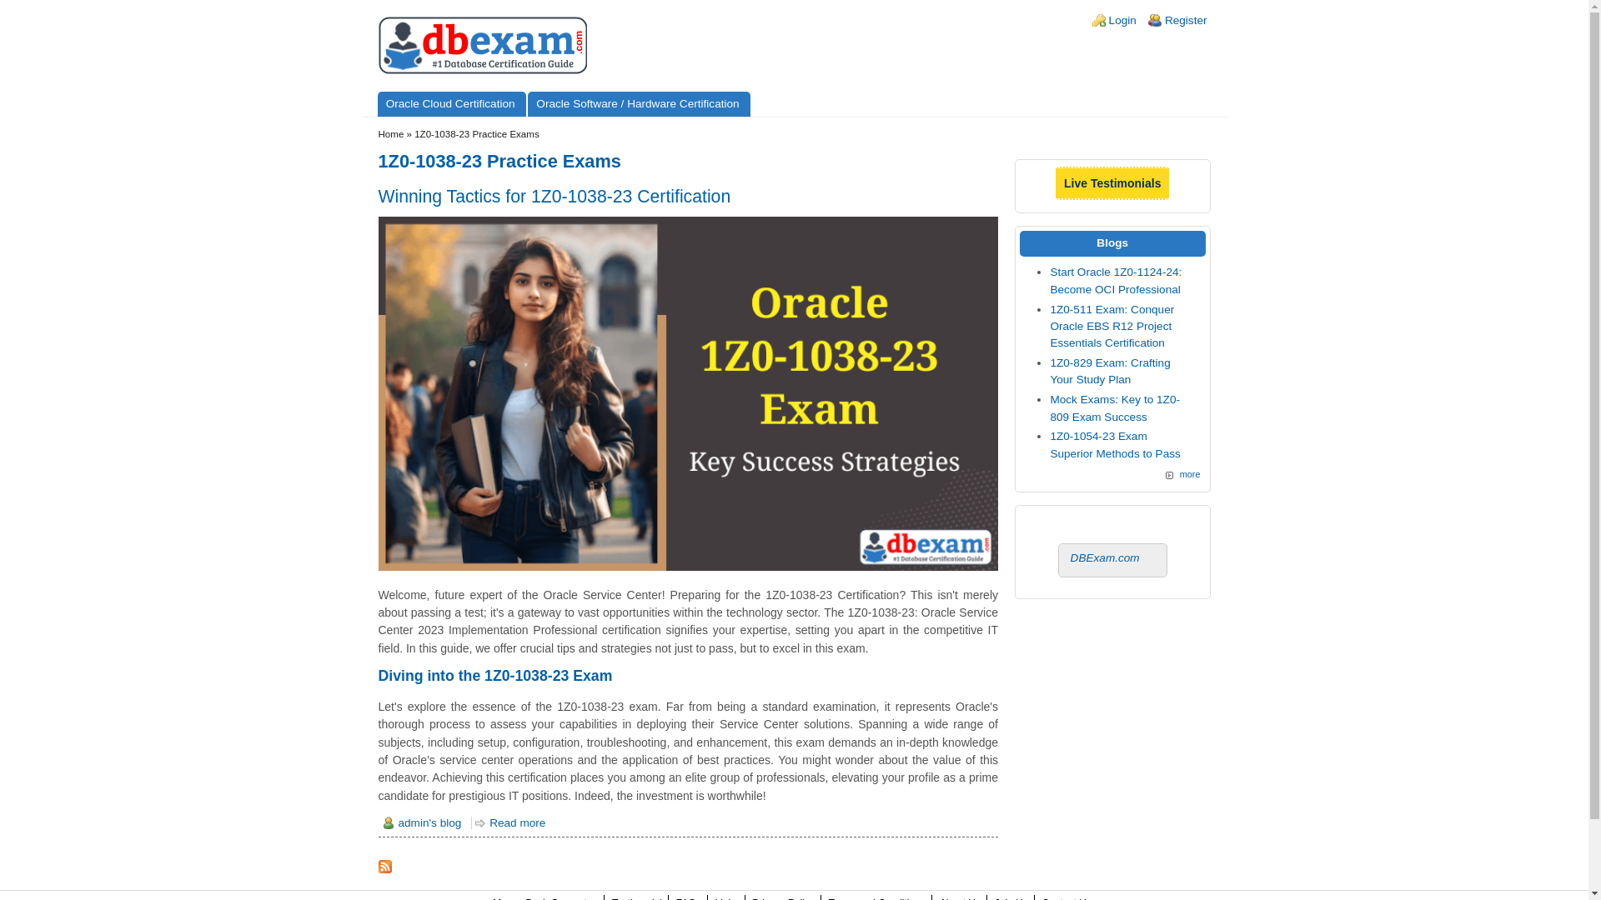 The width and height of the screenshot is (1601, 900). I want to click on About Us, so click(960, 898).